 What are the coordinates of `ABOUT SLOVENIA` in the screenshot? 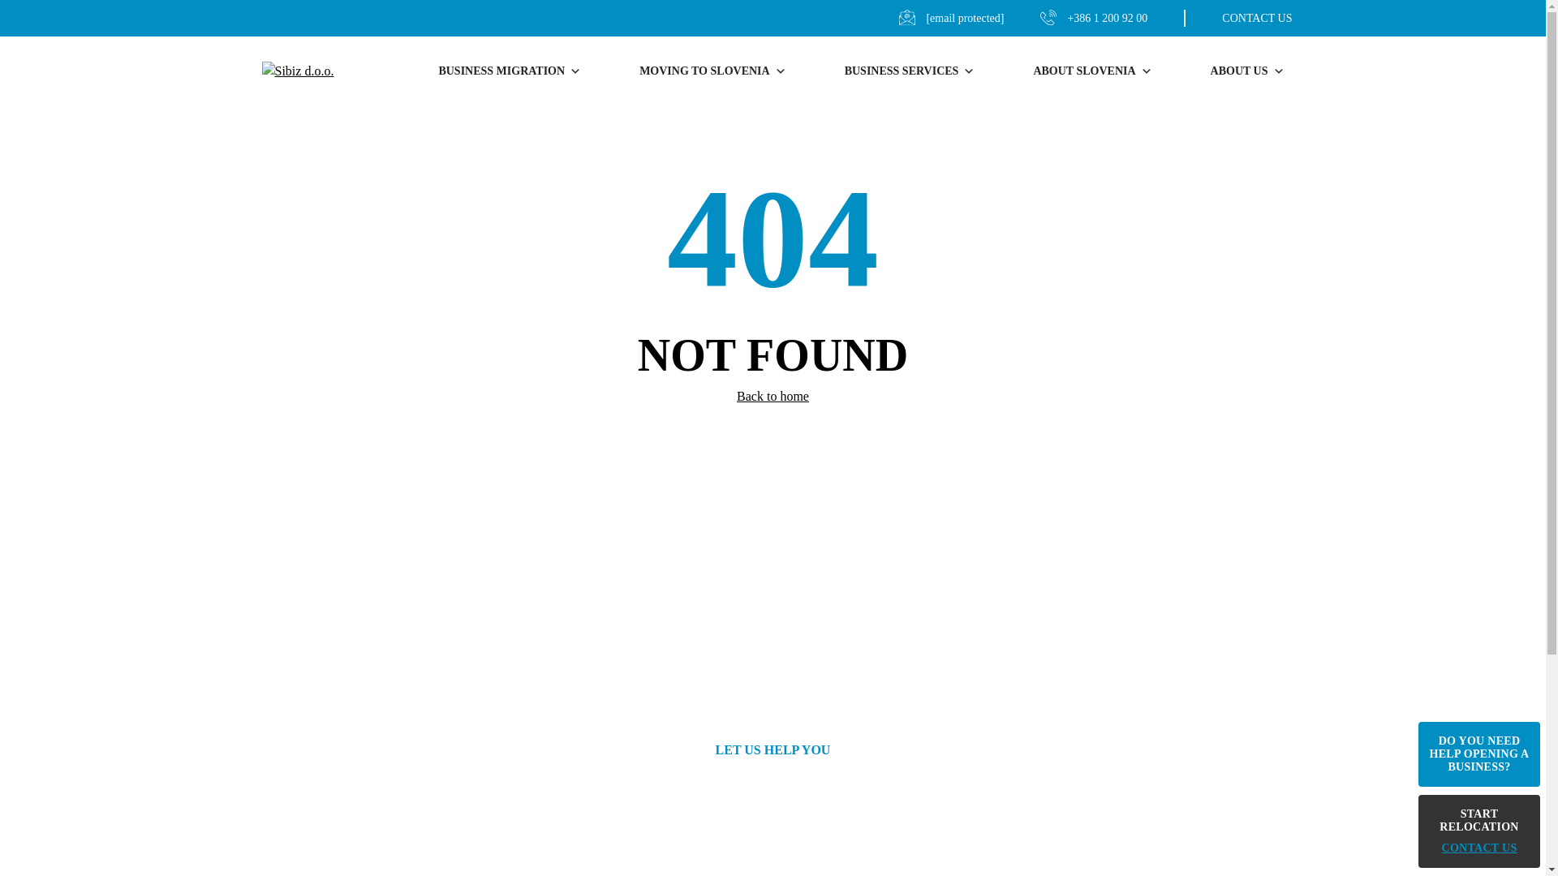 It's located at (1092, 71).